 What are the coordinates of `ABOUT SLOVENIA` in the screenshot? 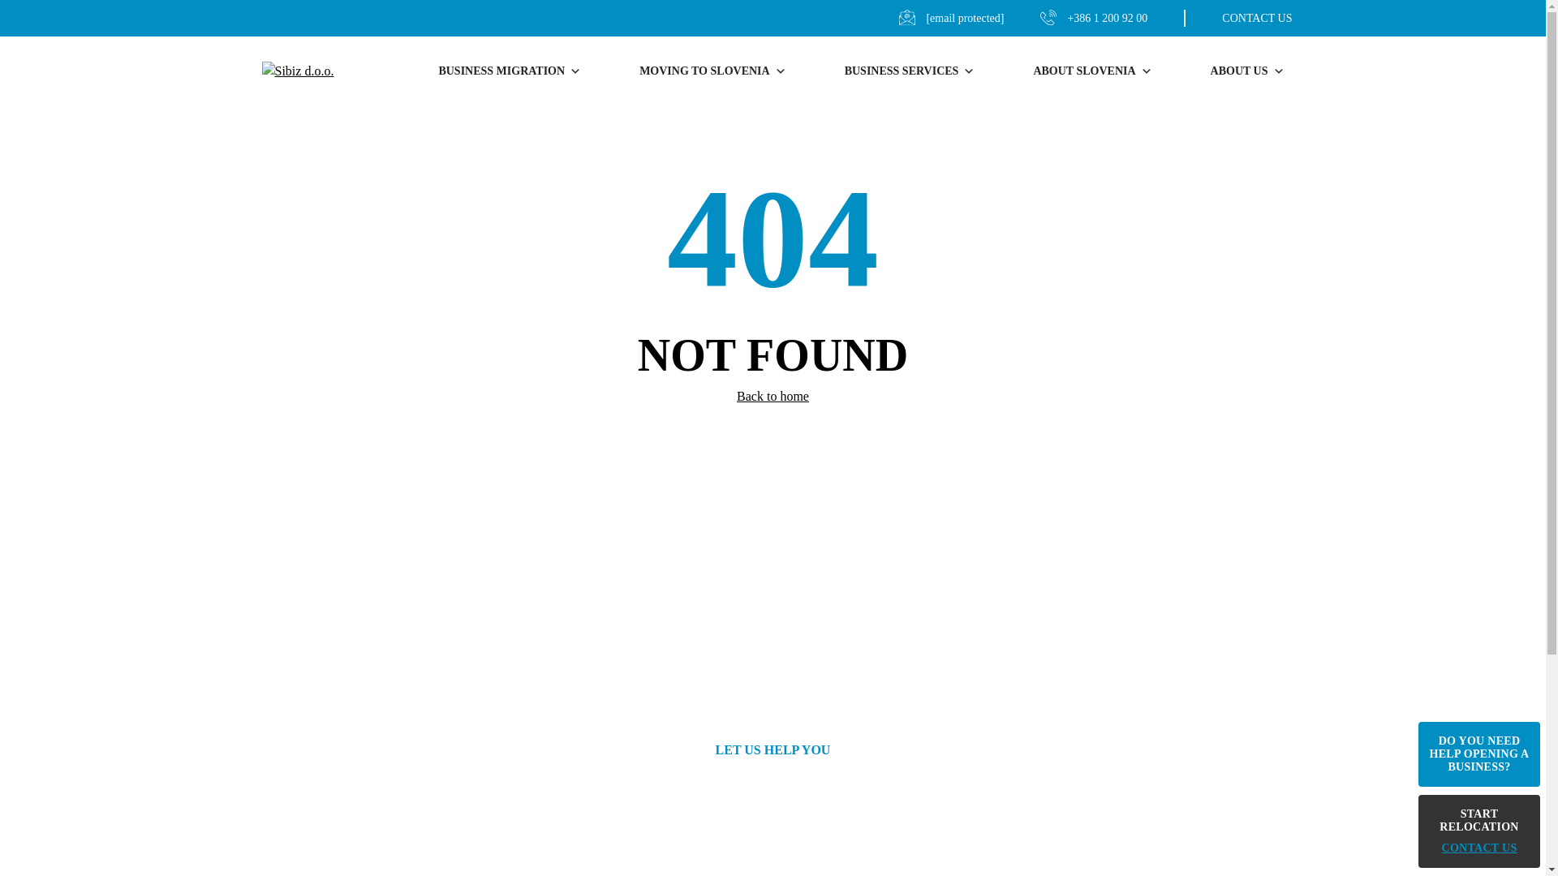 It's located at (1092, 71).